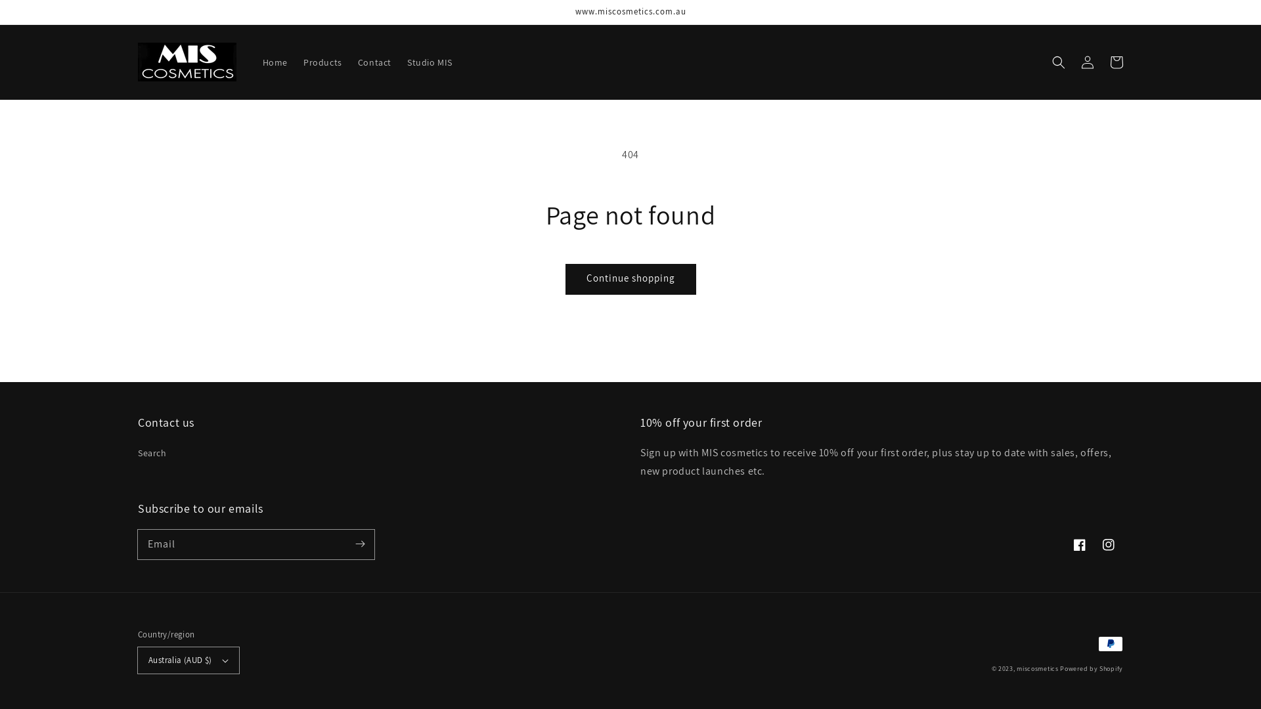 This screenshot has height=709, width=1261. Describe the element at coordinates (1080, 545) in the screenshot. I see `Facebook` at that location.